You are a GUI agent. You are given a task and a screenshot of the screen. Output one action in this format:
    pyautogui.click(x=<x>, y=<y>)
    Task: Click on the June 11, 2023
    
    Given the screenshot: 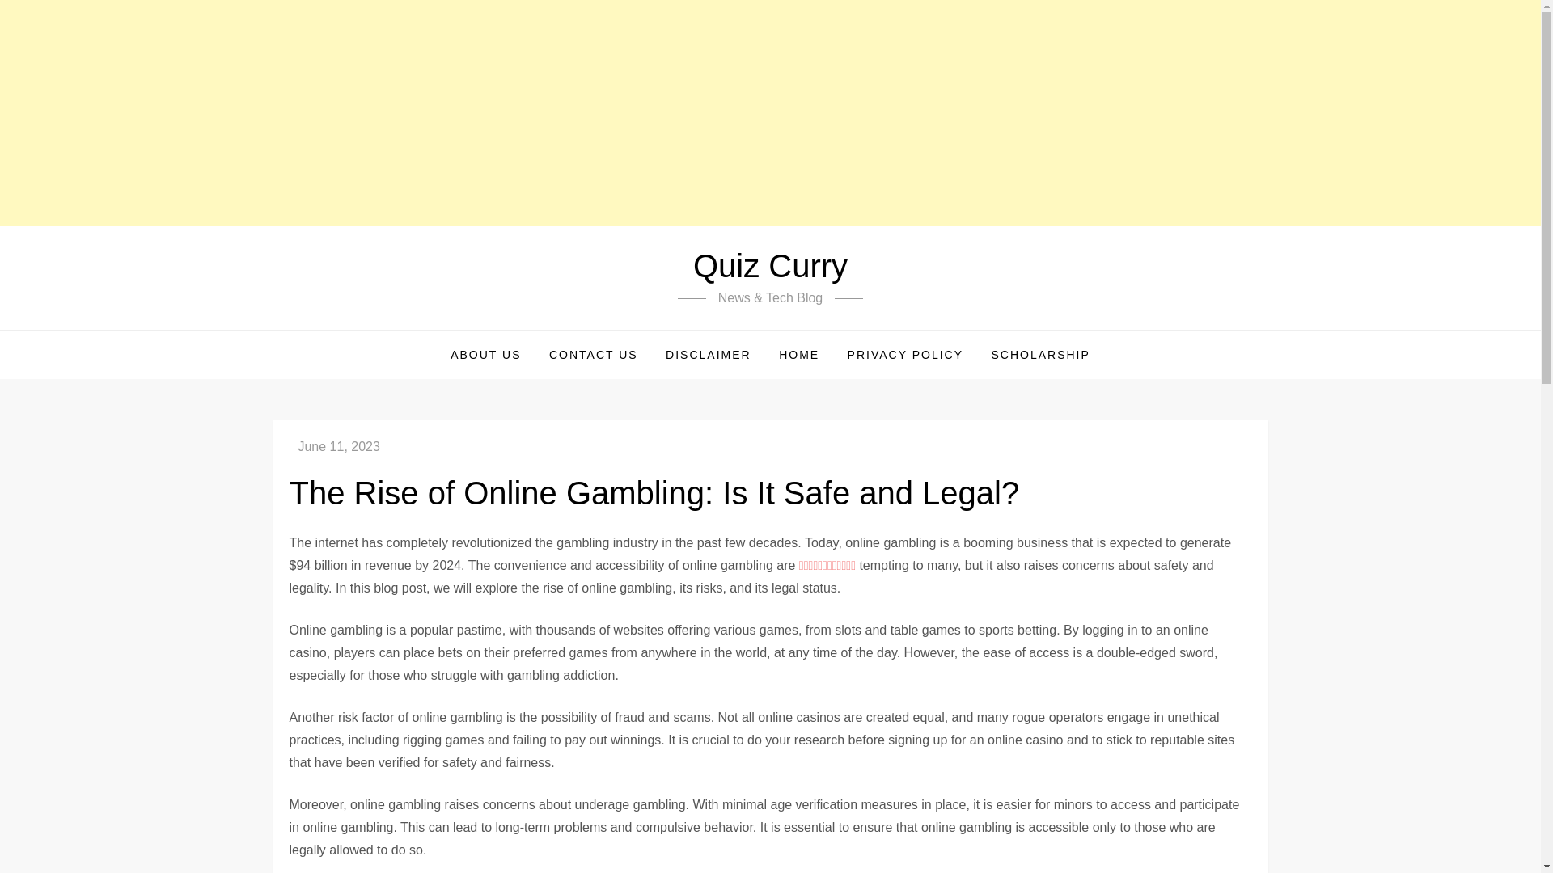 What is the action you would take?
    pyautogui.click(x=338, y=446)
    